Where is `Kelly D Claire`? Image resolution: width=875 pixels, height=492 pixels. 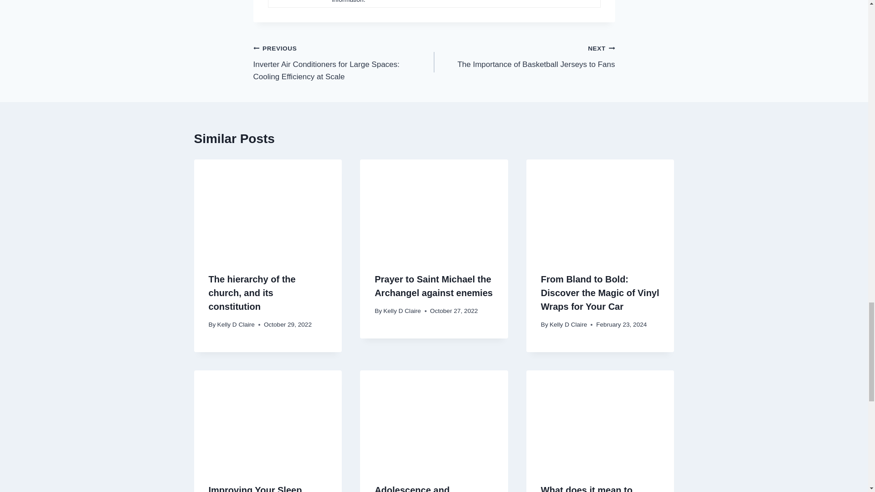 Kelly D Claire is located at coordinates (568, 324).